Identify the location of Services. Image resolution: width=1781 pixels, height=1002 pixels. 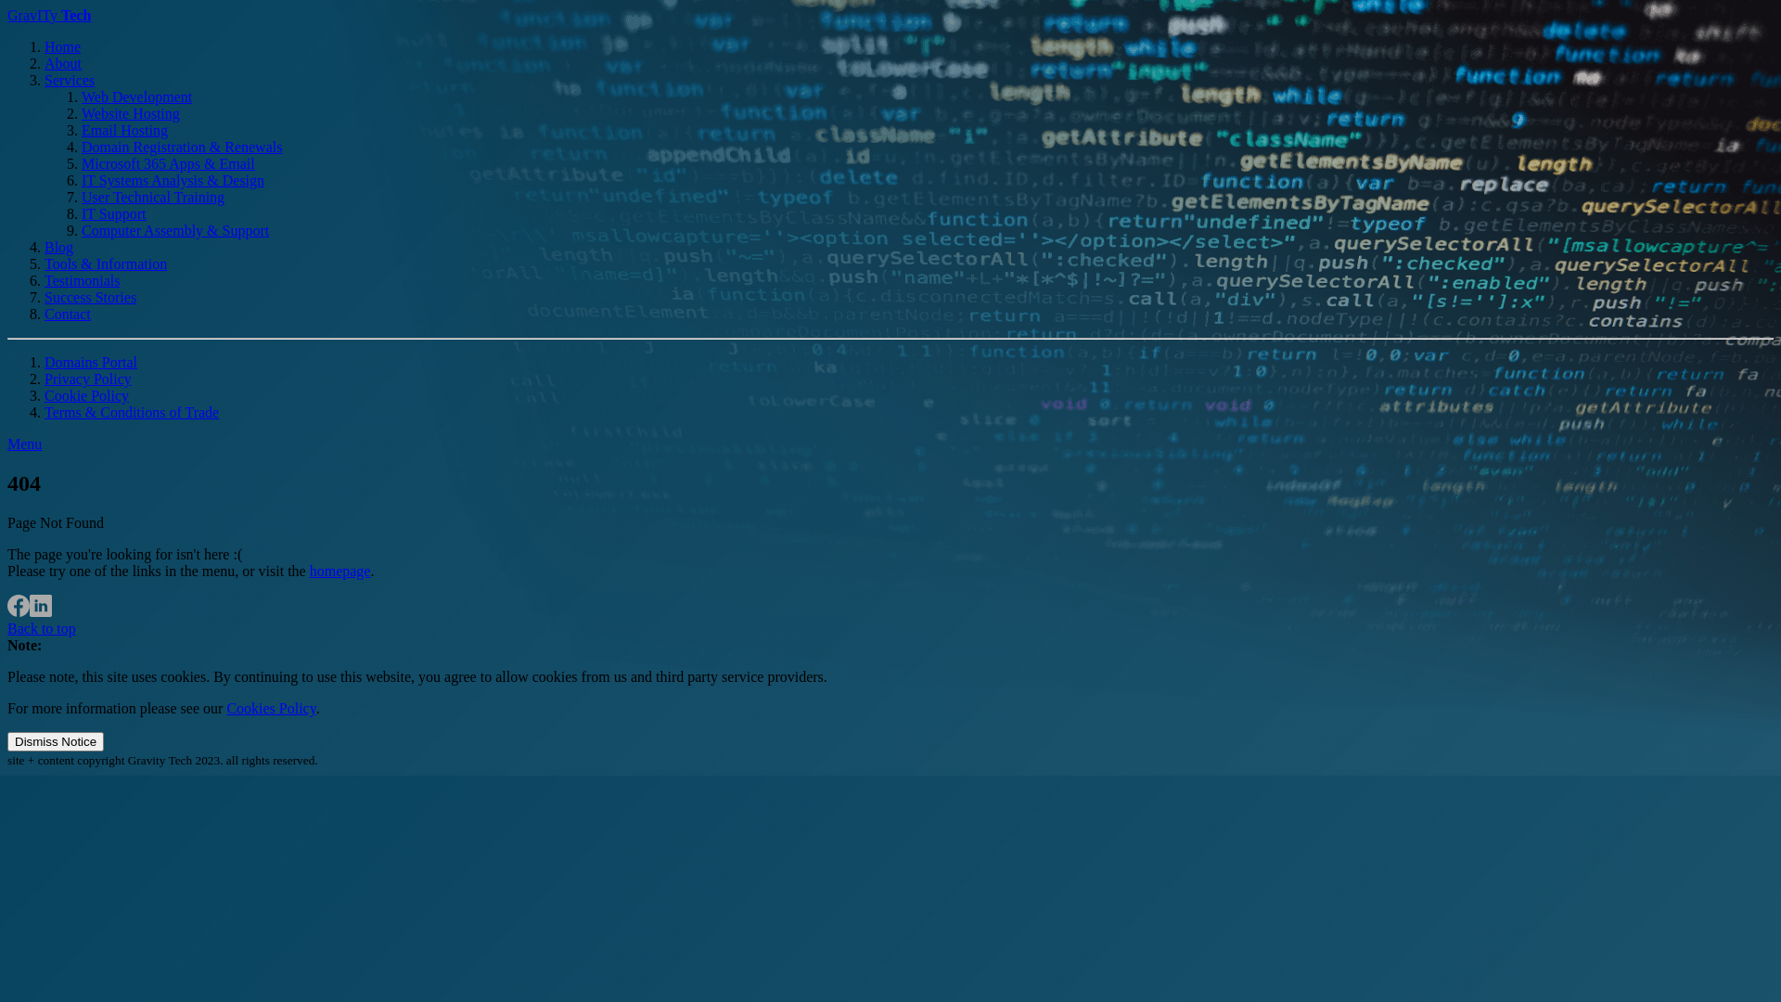
(70, 80).